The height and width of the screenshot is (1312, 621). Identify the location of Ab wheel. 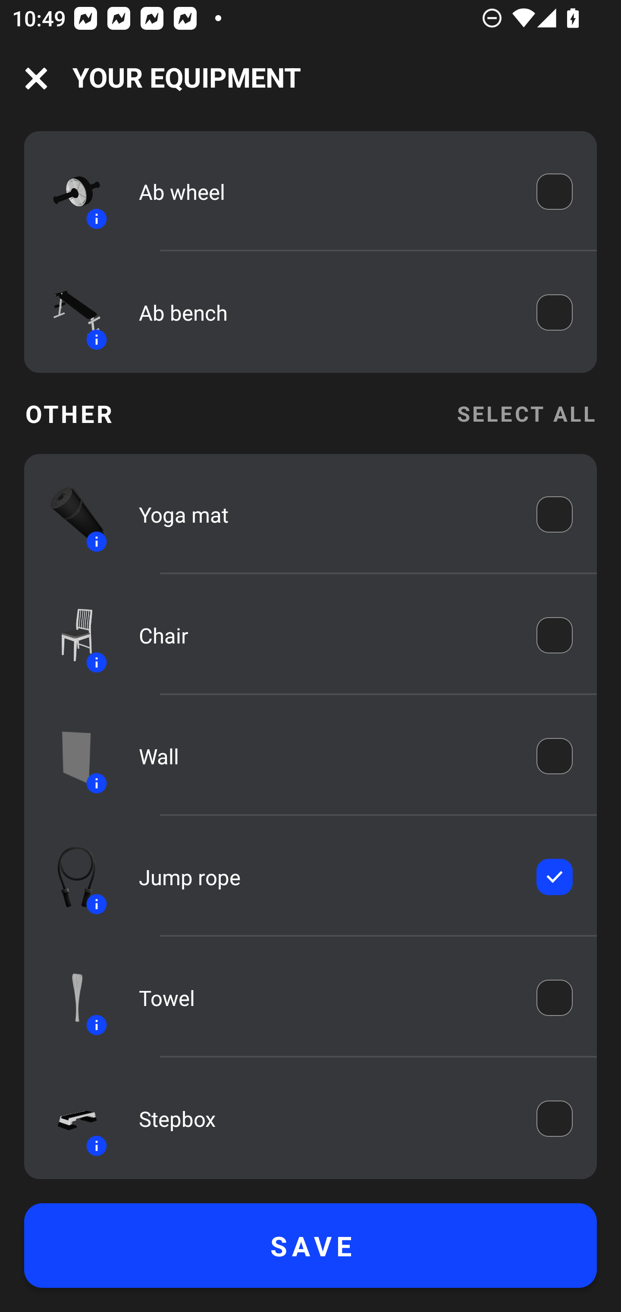
(326, 191).